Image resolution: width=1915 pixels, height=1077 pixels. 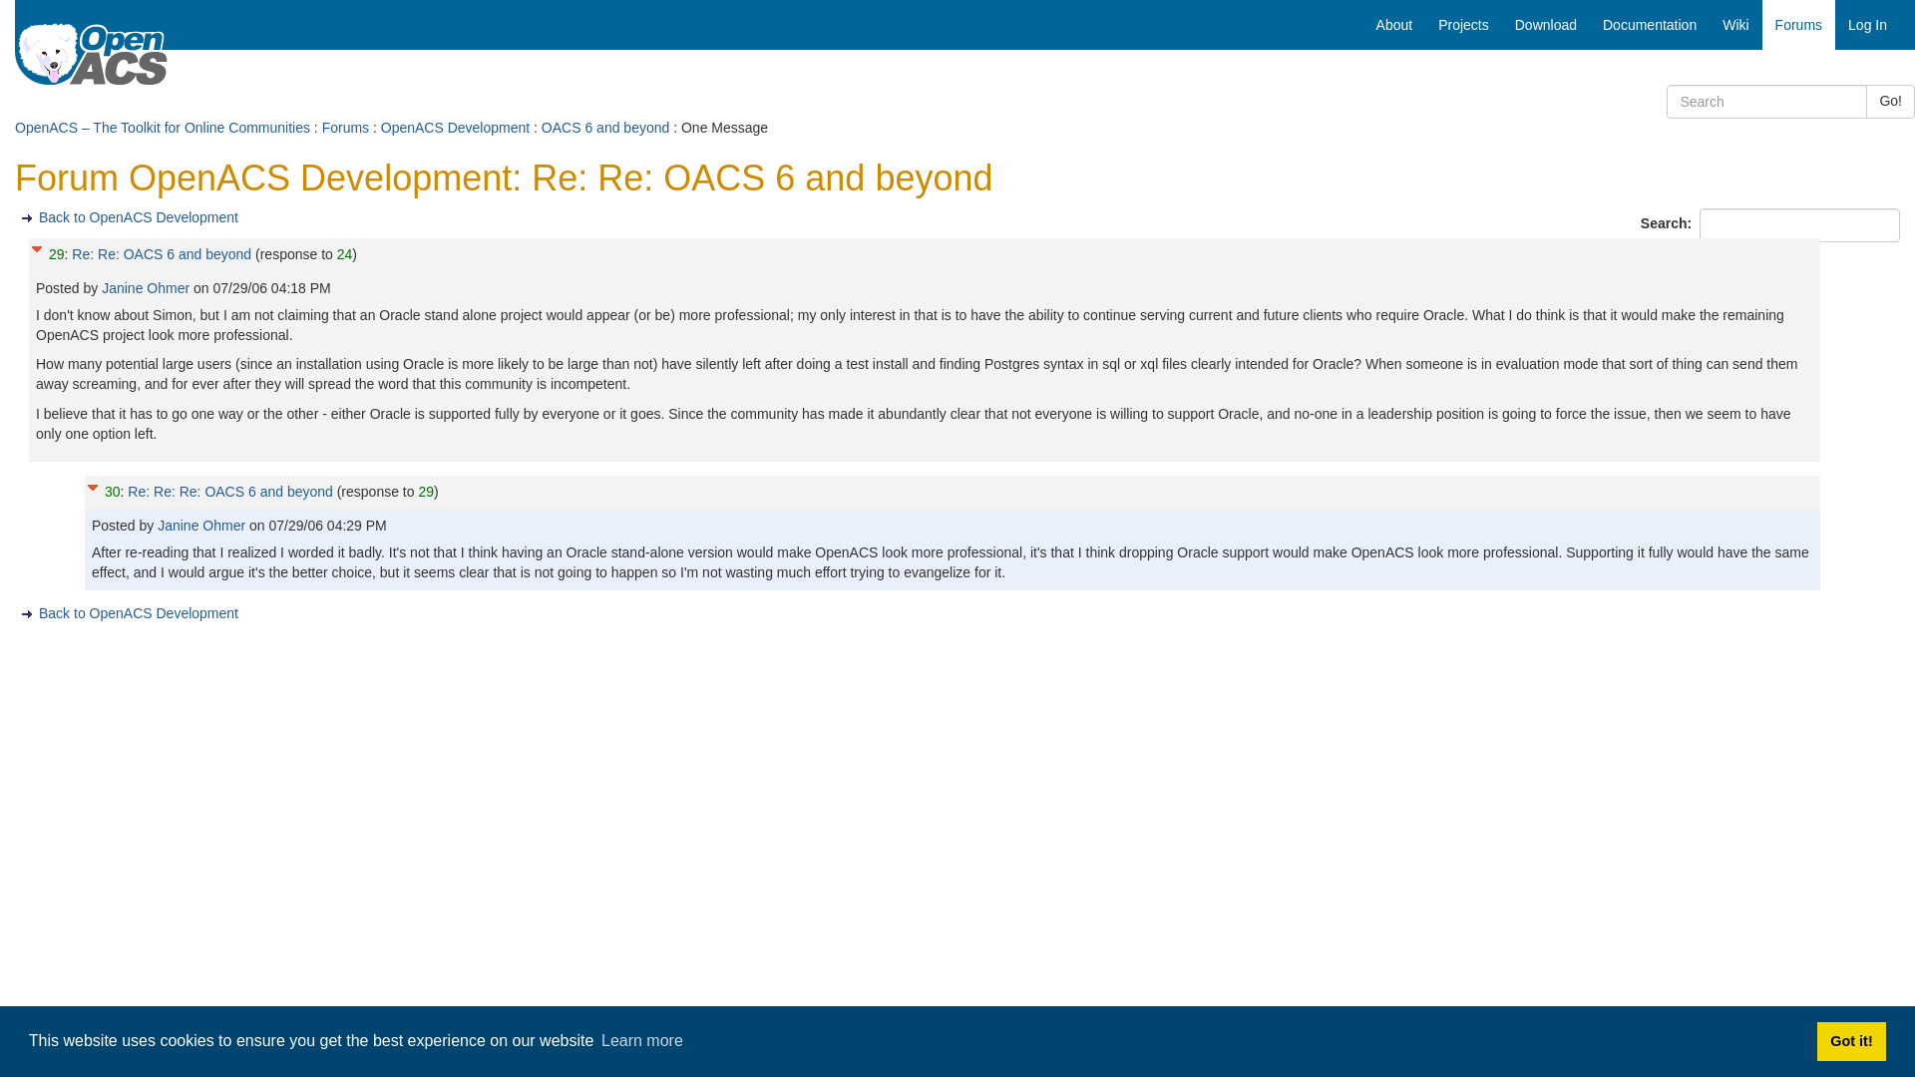 I want to click on 29, so click(x=425, y=491).